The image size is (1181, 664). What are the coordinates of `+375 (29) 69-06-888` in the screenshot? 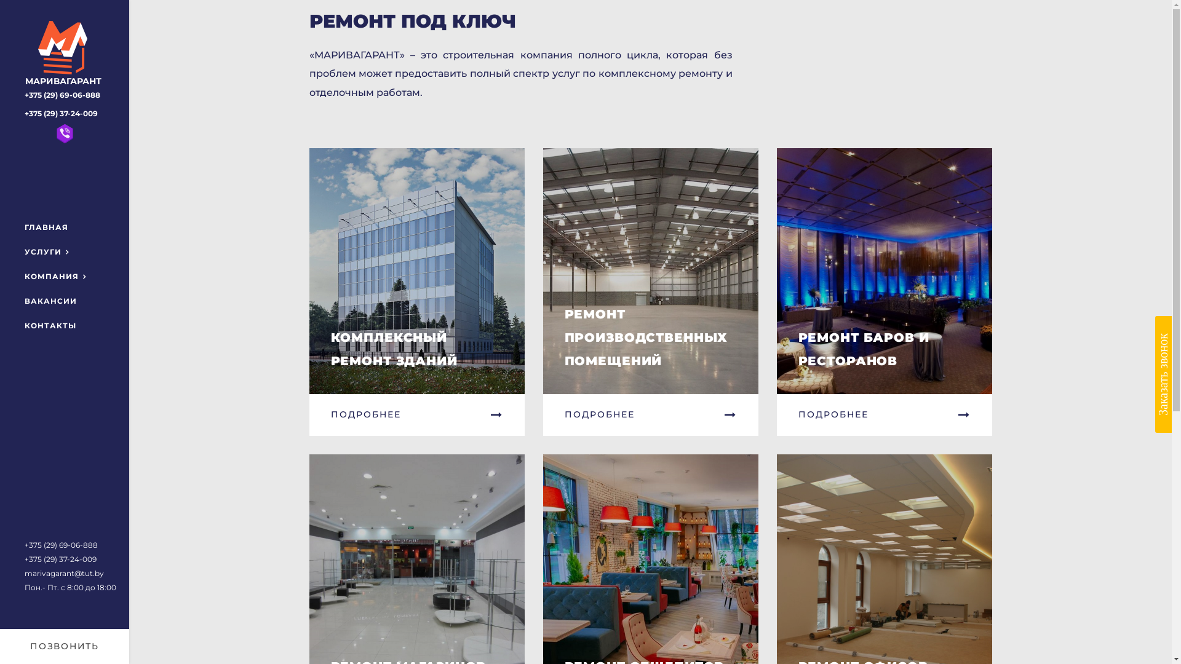 It's located at (62, 545).